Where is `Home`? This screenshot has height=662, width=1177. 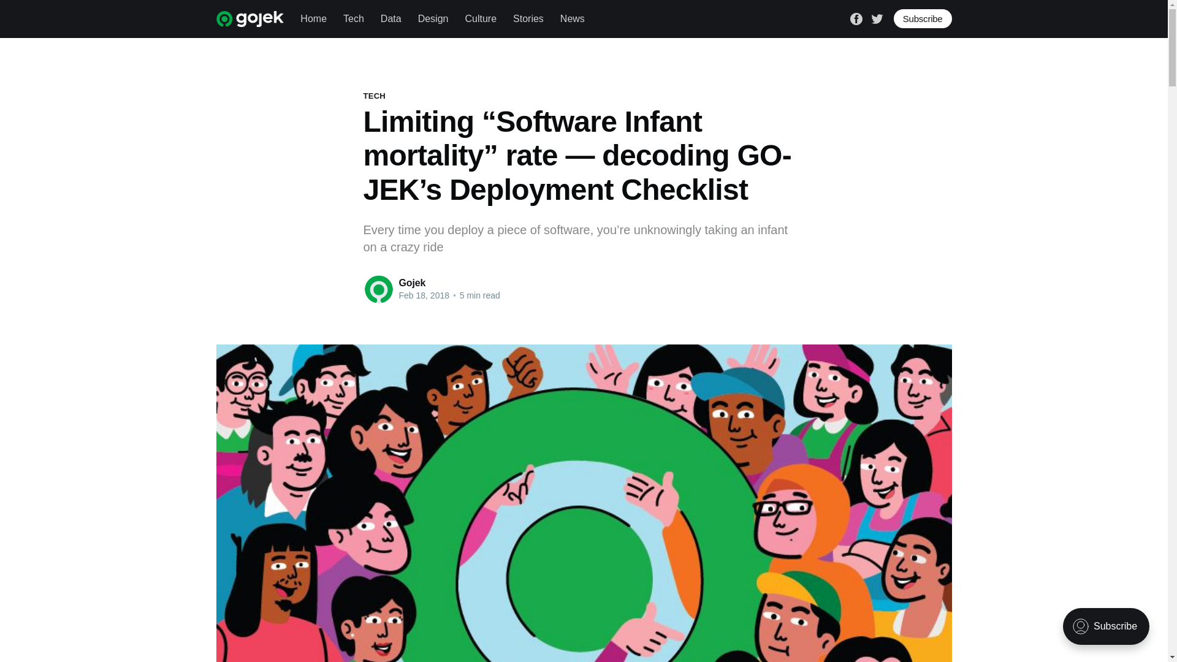 Home is located at coordinates (313, 18).